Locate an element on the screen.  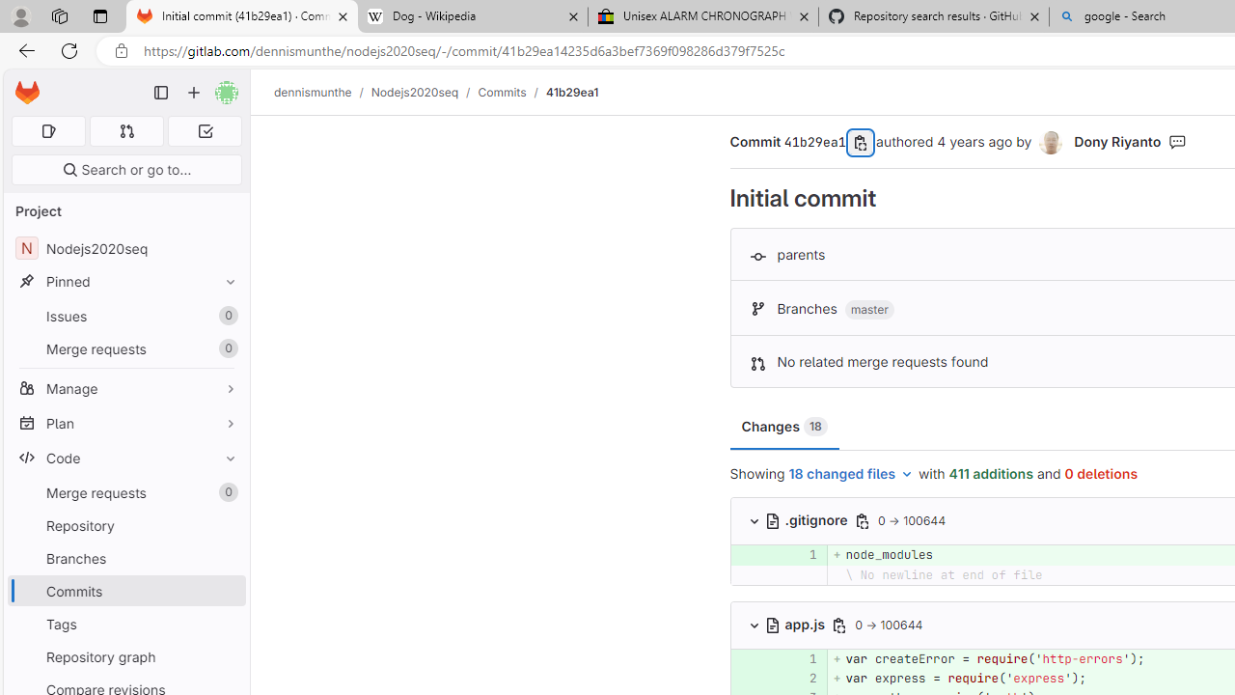
Pin Branches is located at coordinates (226, 558).